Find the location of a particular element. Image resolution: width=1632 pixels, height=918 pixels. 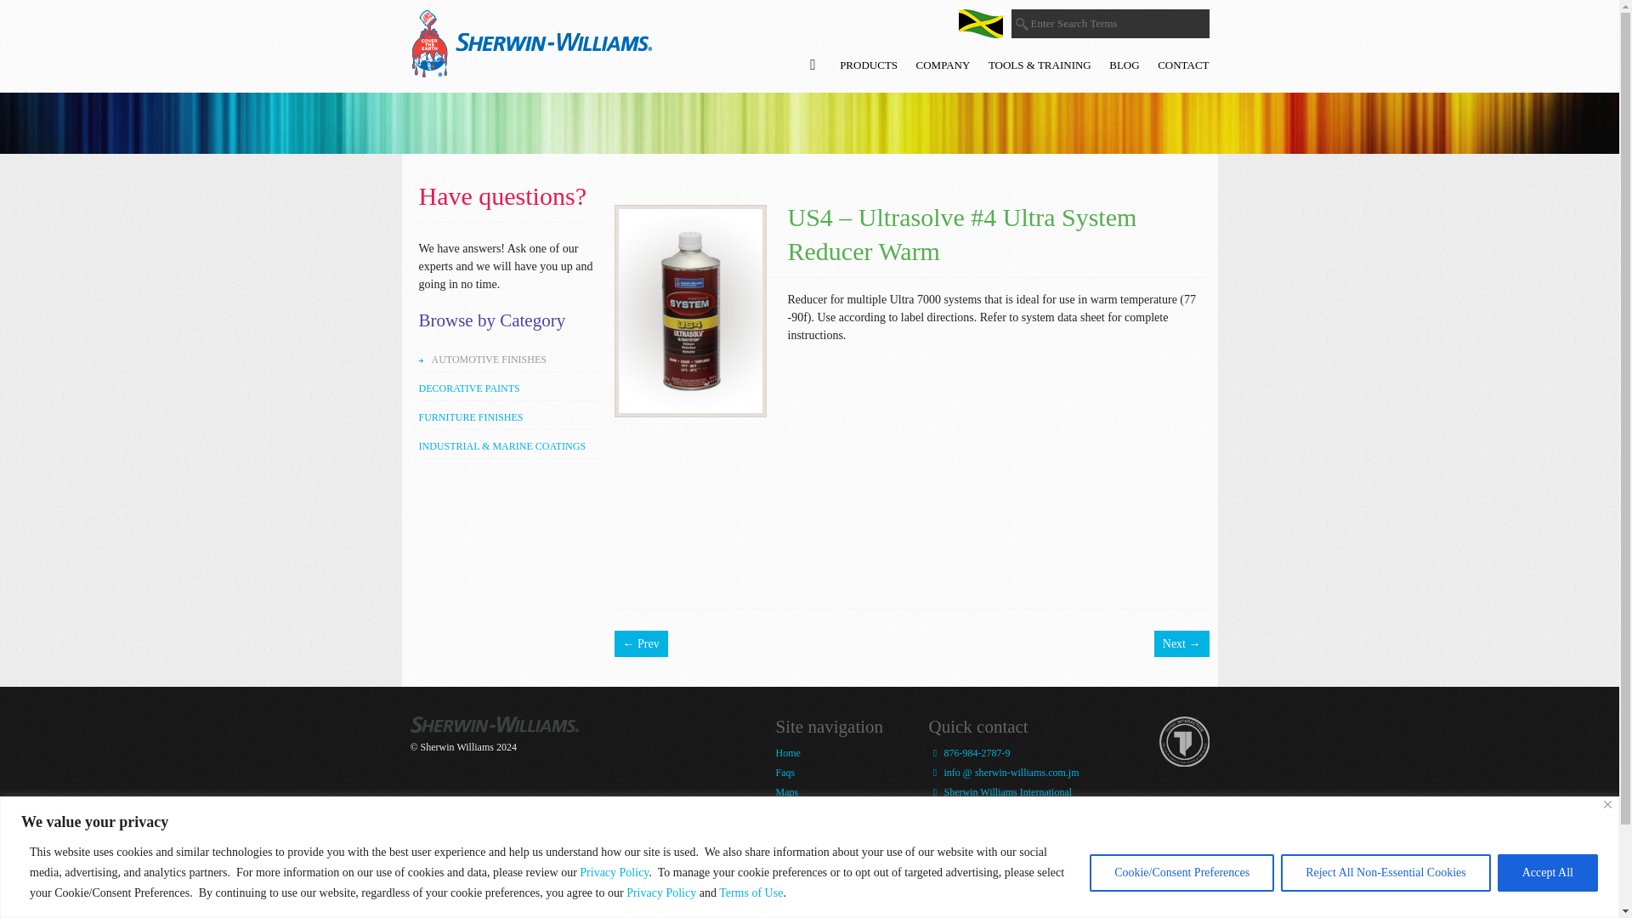

Snap-It Labour Day Competition is located at coordinates (816, 838).